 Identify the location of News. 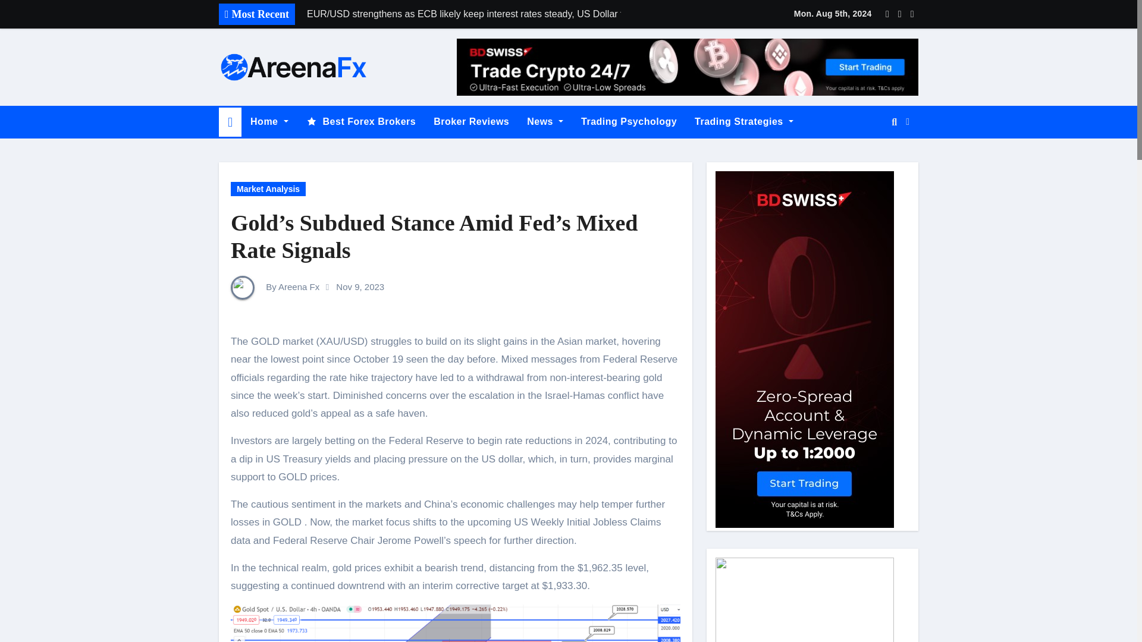
(545, 121).